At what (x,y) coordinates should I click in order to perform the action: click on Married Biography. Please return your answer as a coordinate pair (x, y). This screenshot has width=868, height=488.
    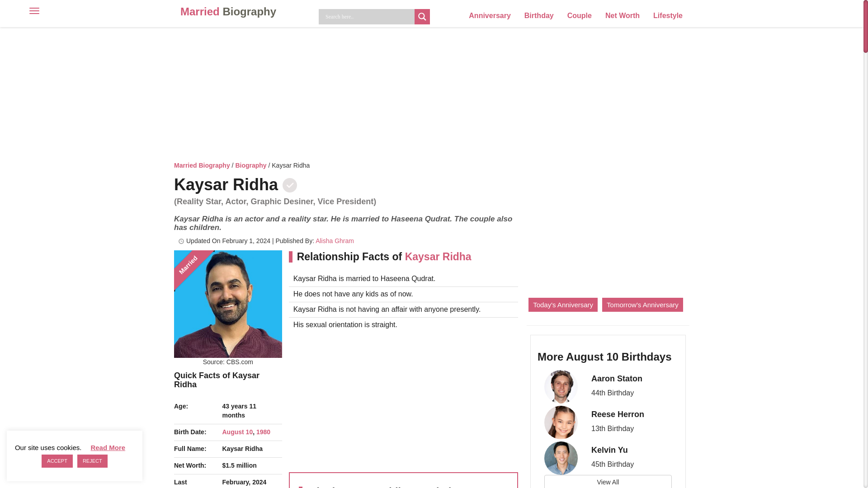
    Looking at the image, I should click on (202, 165).